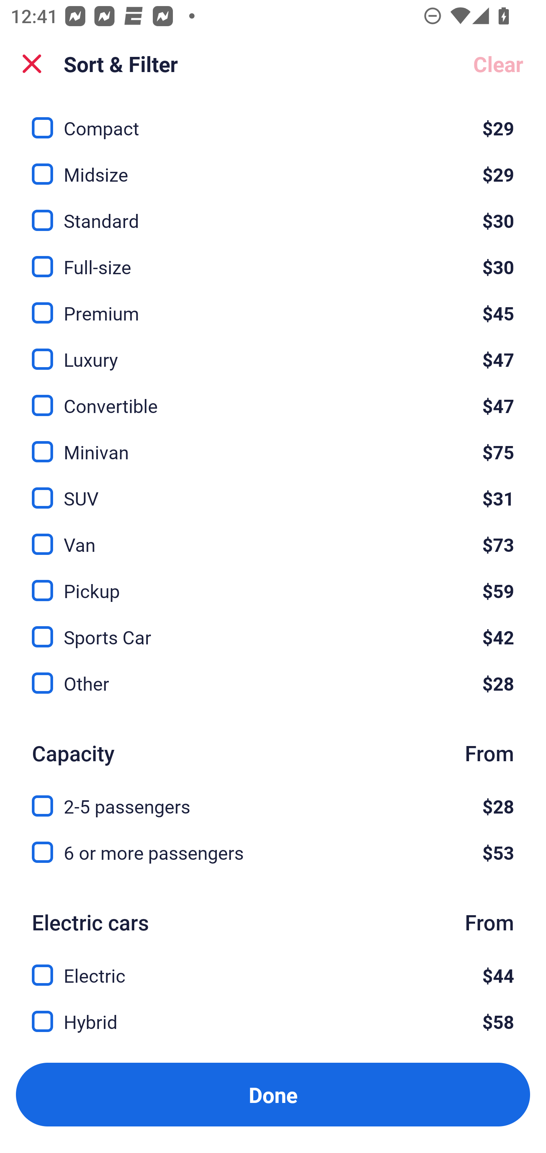 The image size is (546, 1153). What do you see at coordinates (32, 64) in the screenshot?
I see `Close Sort and Filter` at bounding box center [32, 64].